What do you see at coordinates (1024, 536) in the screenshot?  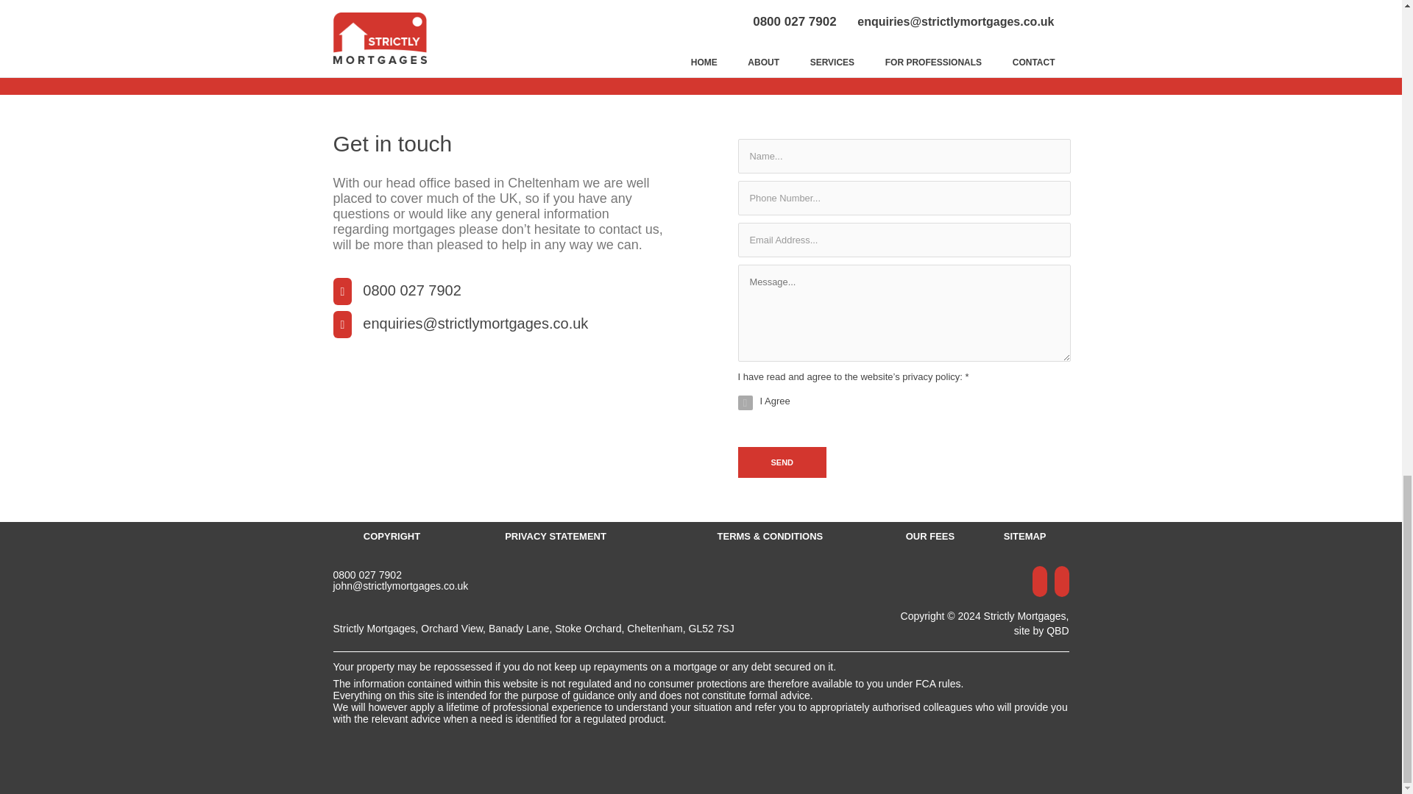 I see `Sitemap` at bounding box center [1024, 536].